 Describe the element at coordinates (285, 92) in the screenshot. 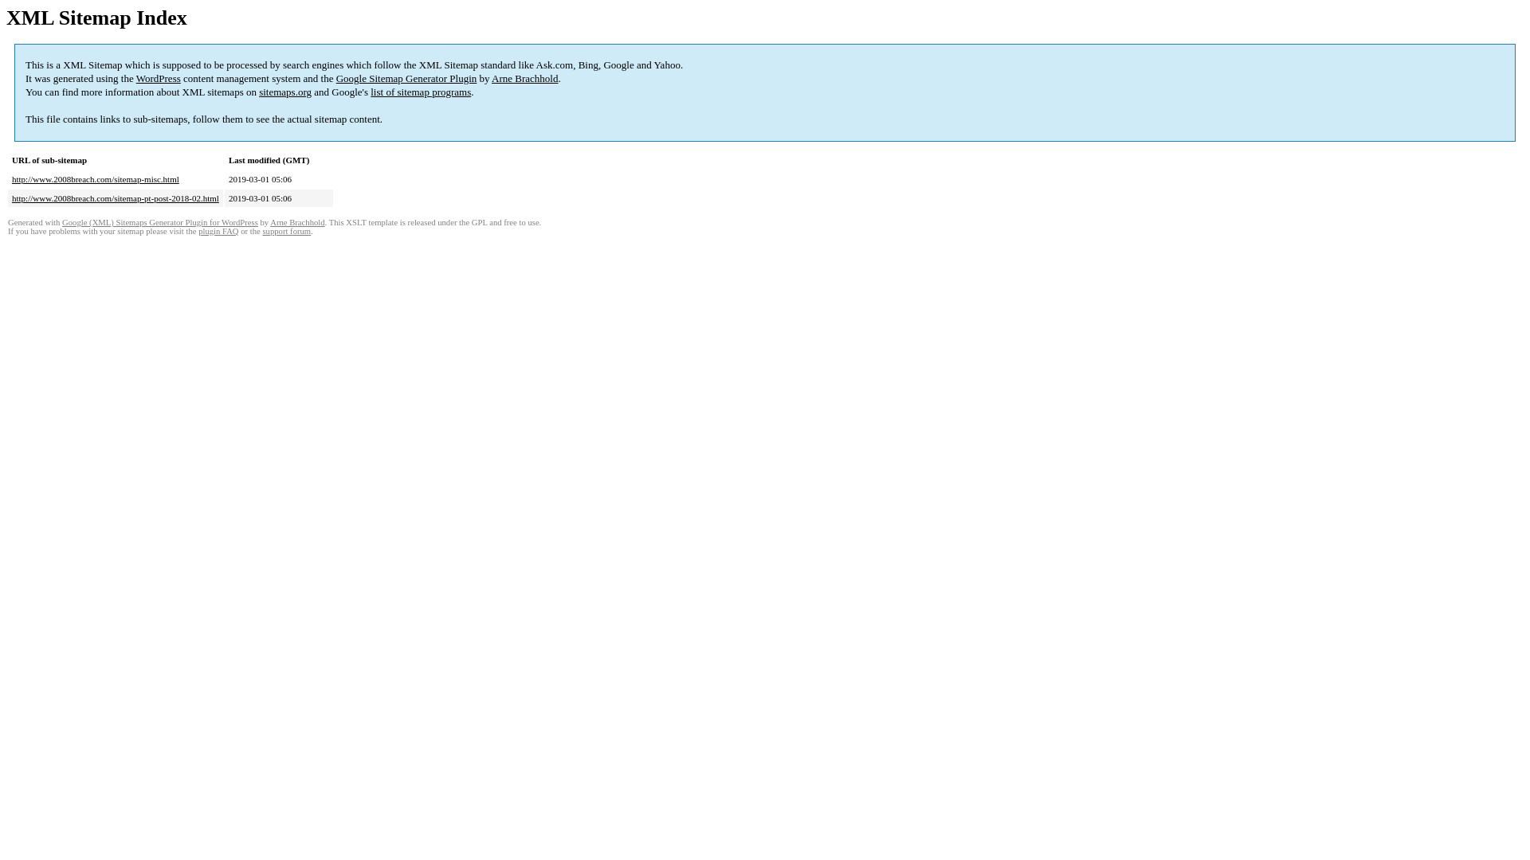

I see `sitemaps.org` at that location.